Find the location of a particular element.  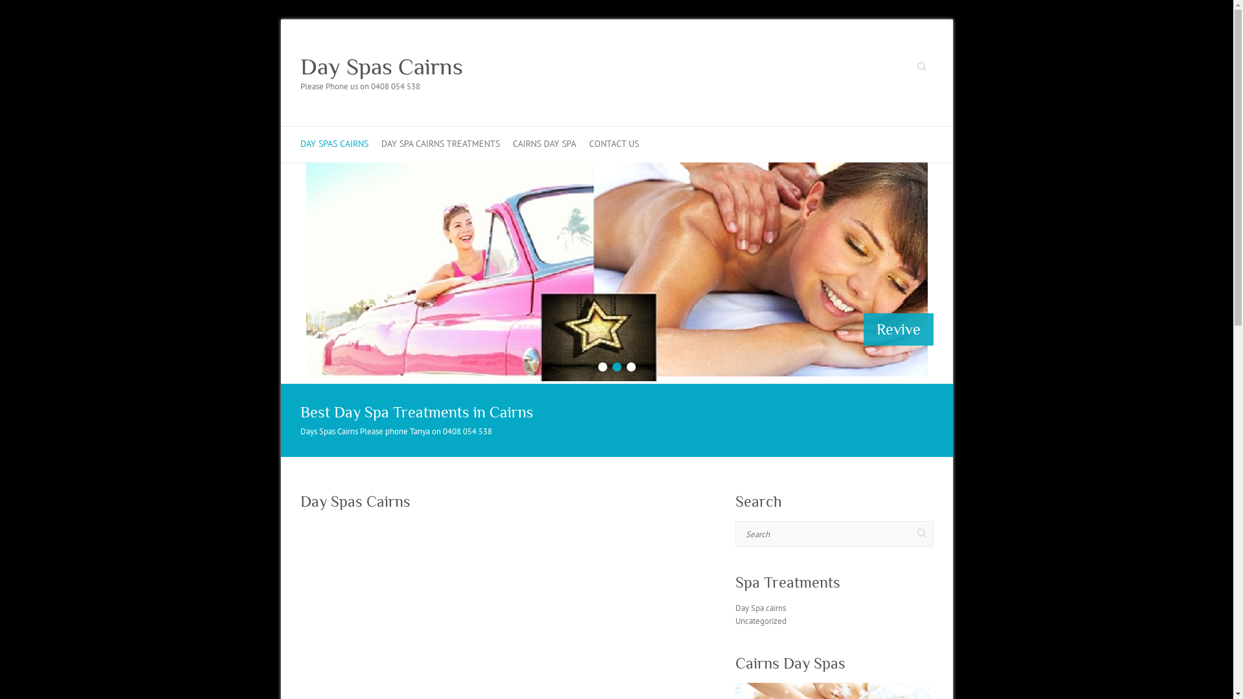

1 is located at coordinates (603, 367).